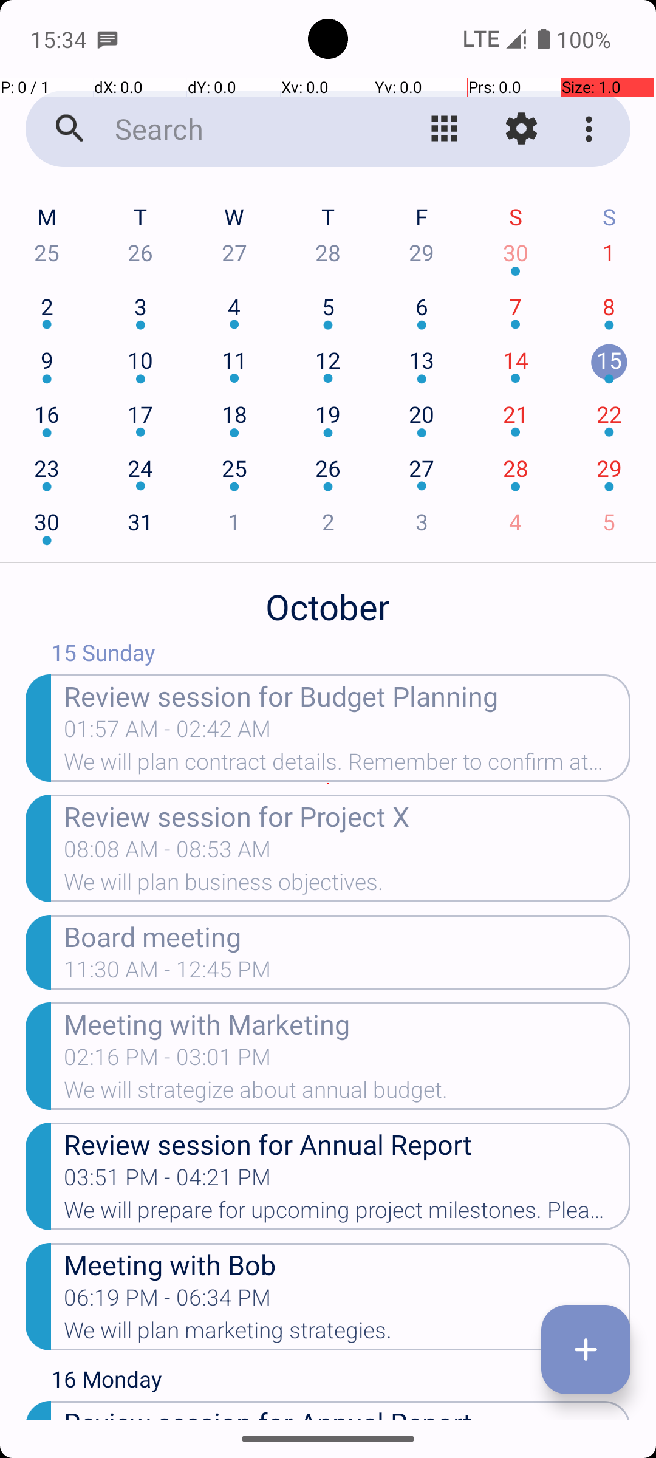 The height and width of the screenshot is (1458, 656). Describe the element at coordinates (168, 1301) in the screenshot. I see `06:19 PM - 06:34 PM` at that location.